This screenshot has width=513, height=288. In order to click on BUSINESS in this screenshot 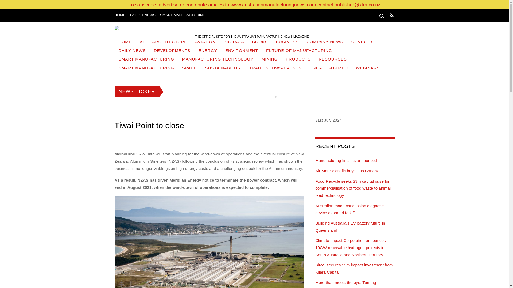, I will do `click(287, 42)`.